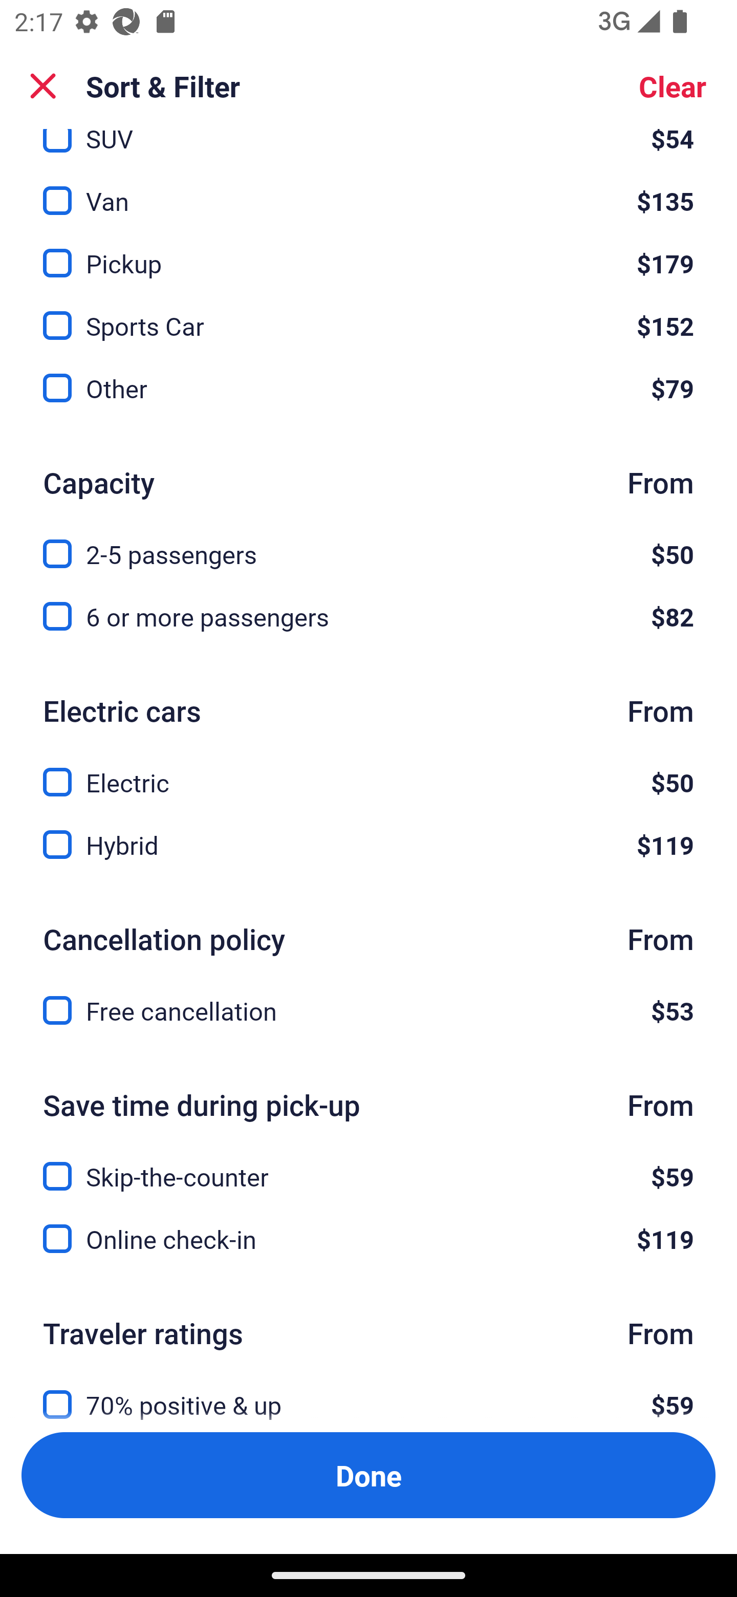 Image resolution: width=737 pixels, height=1597 pixels. I want to click on Close Sort and Filter, so click(43, 86).